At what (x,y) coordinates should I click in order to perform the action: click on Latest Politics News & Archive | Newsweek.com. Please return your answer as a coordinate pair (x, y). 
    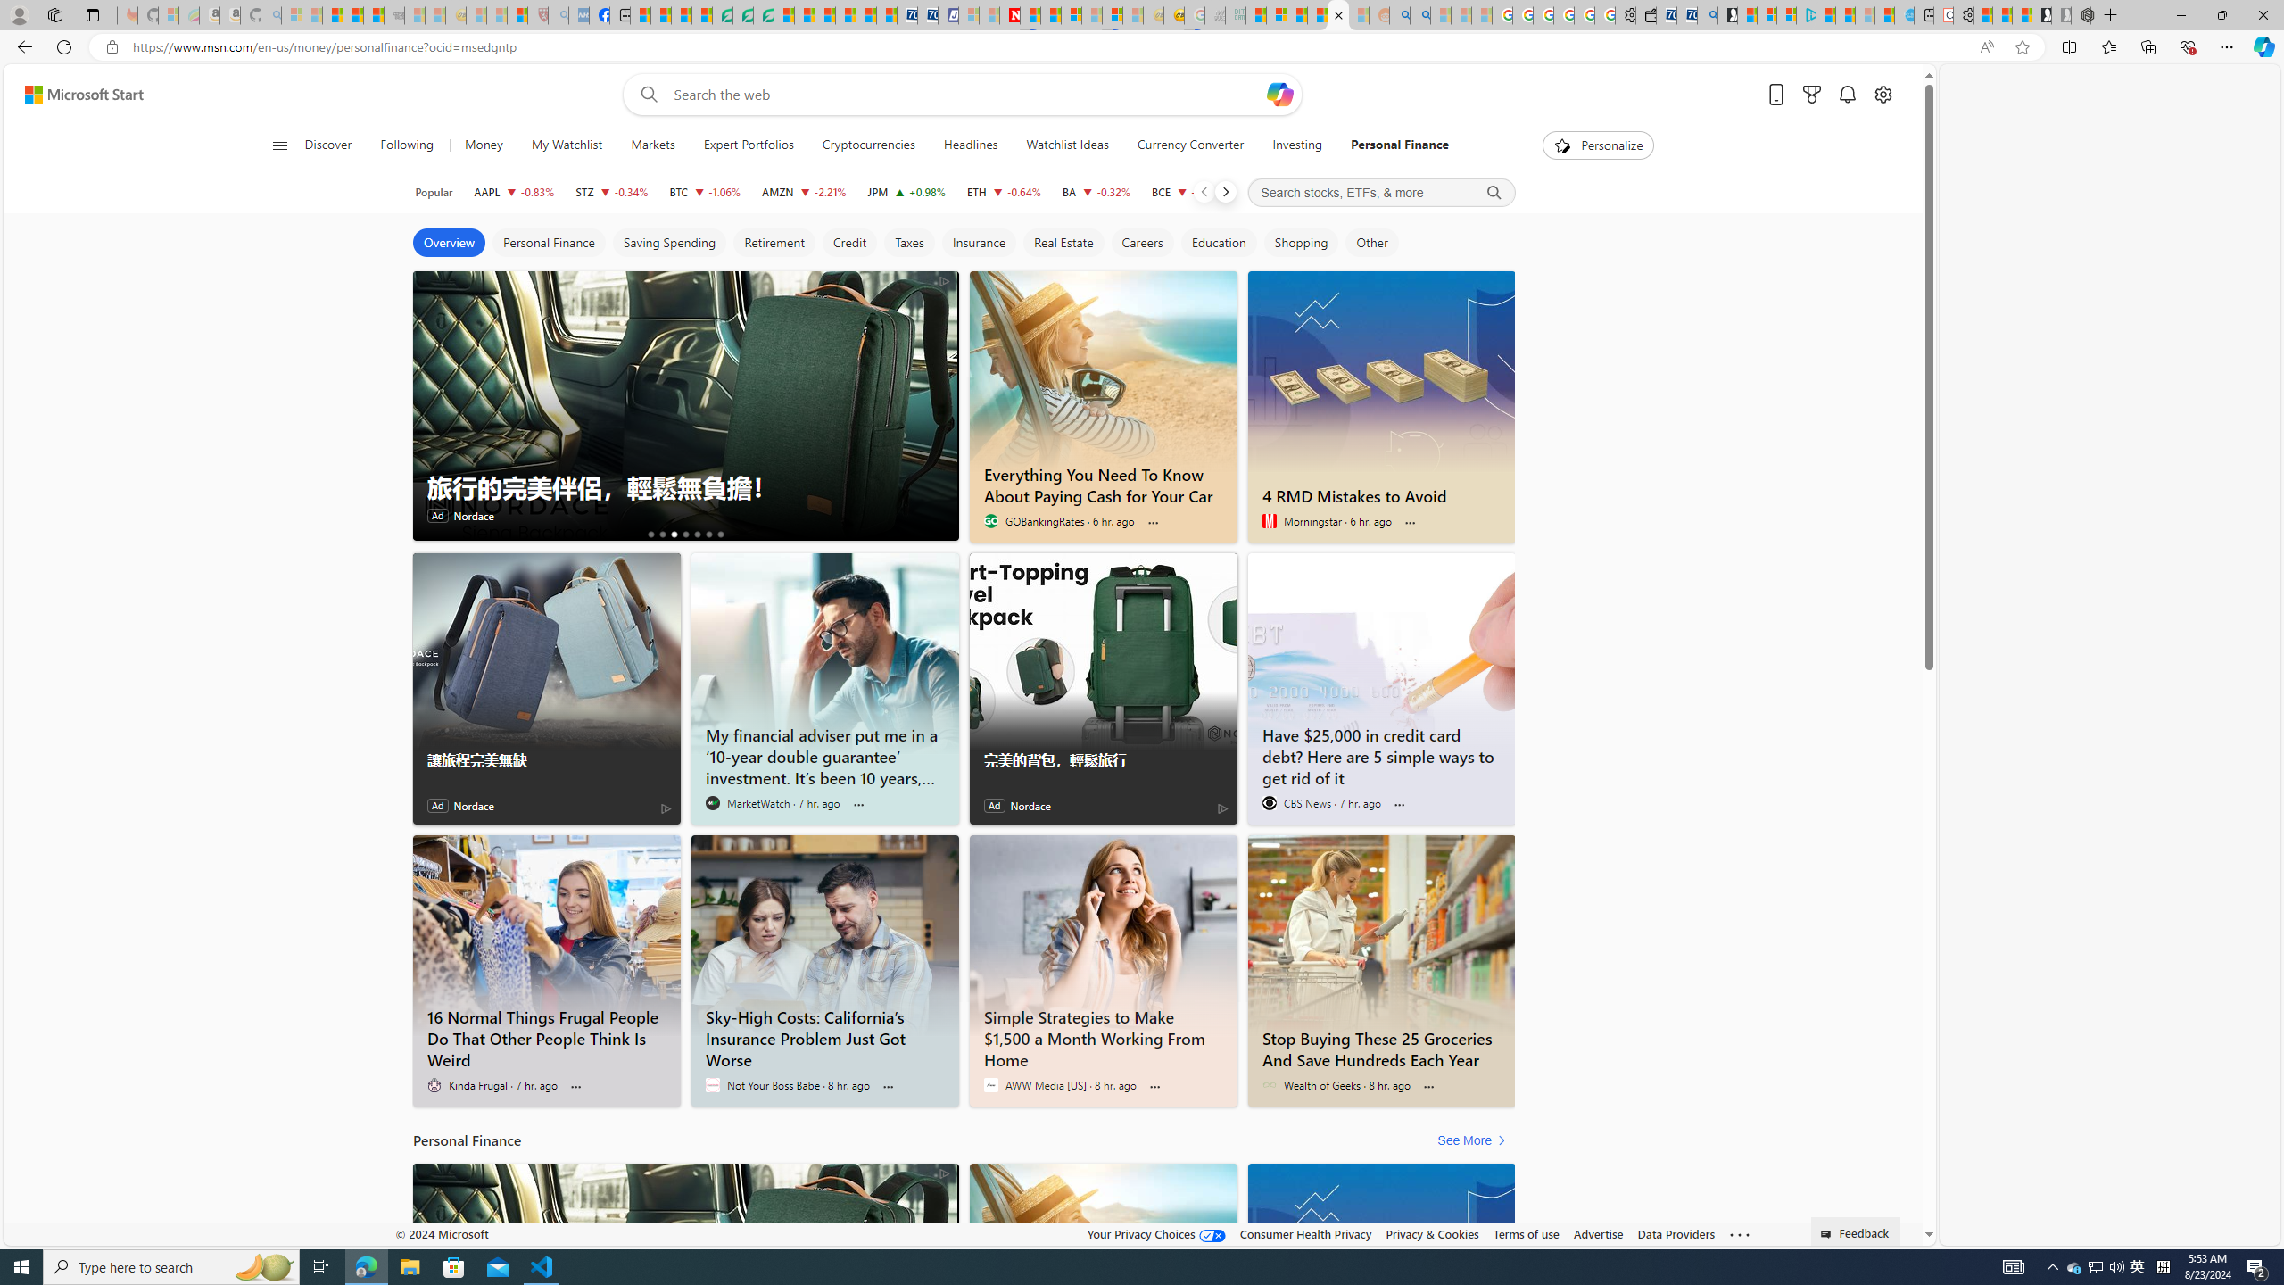
    Looking at the image, I should click on (1010, 15).